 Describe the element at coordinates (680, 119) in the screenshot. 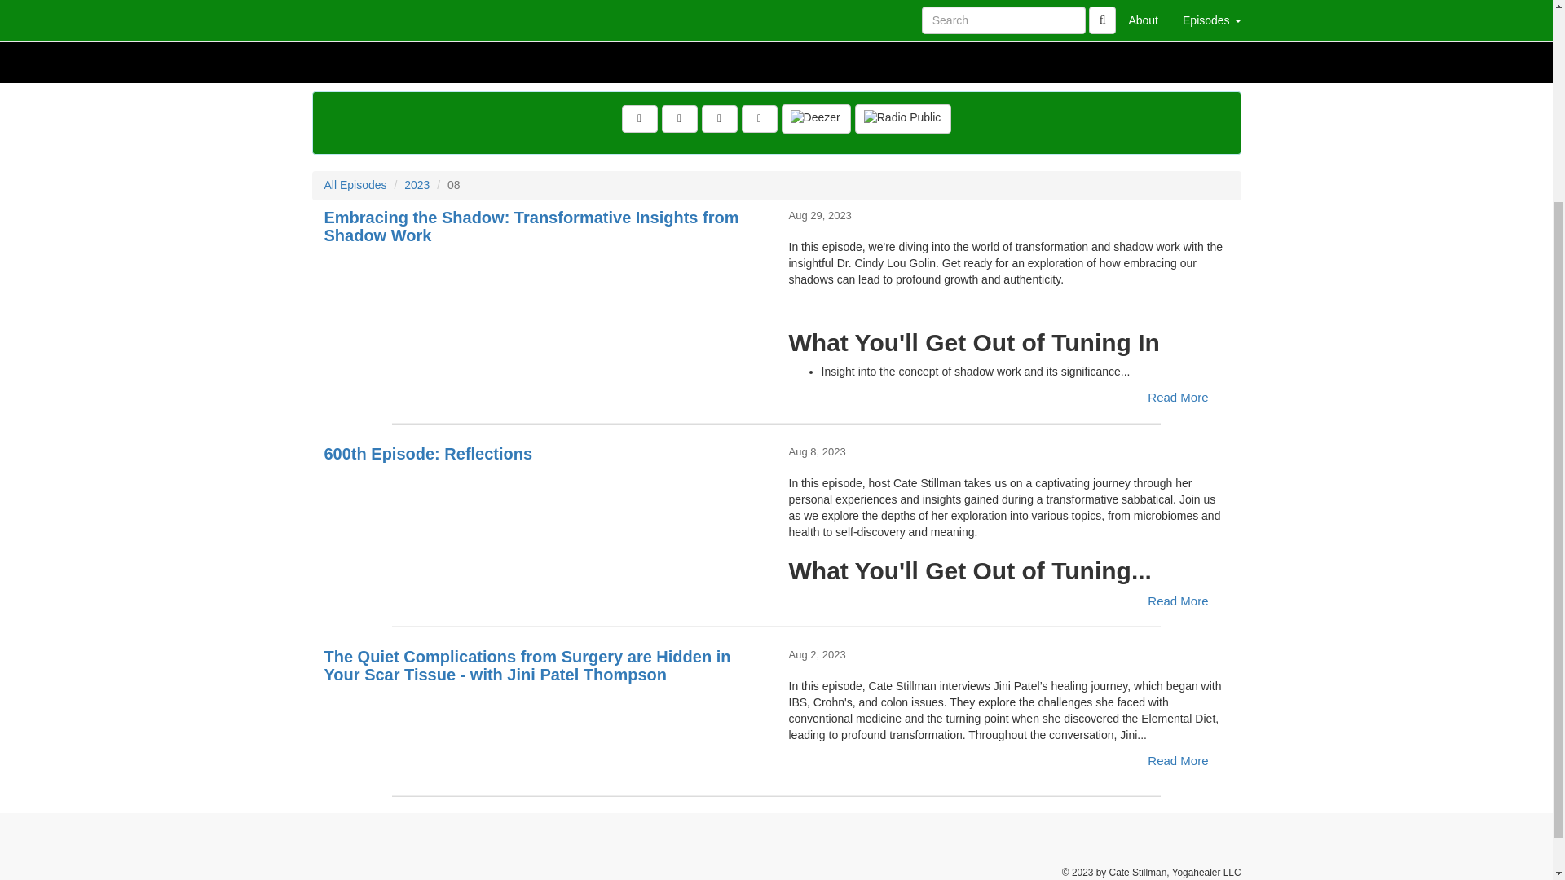

I see `Visit Us on Twitter` at that location.